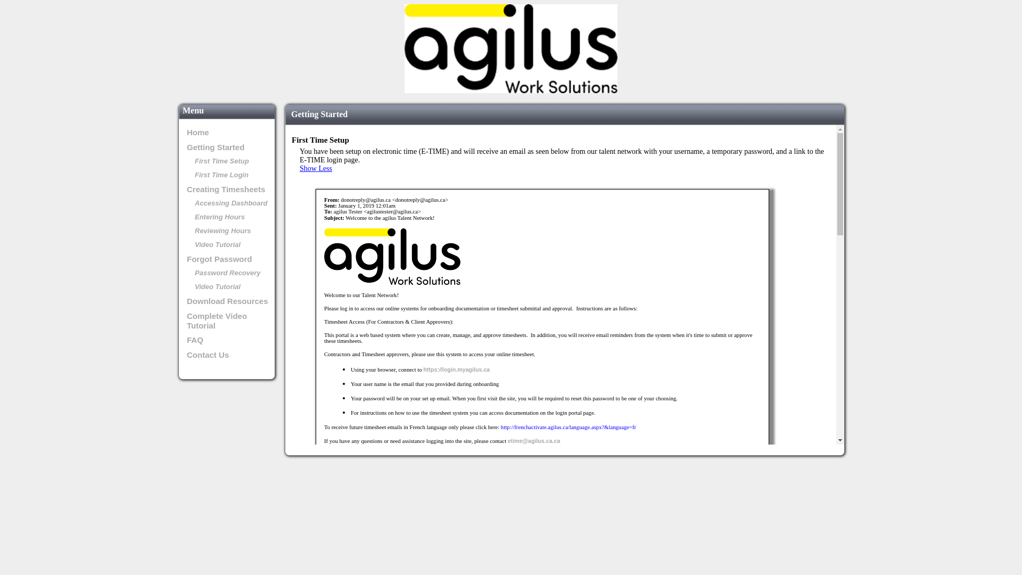  What do you see at coordinates (219, 259) in the screenshot?
I see `Forgot Password` at bounding box center [219, 259].